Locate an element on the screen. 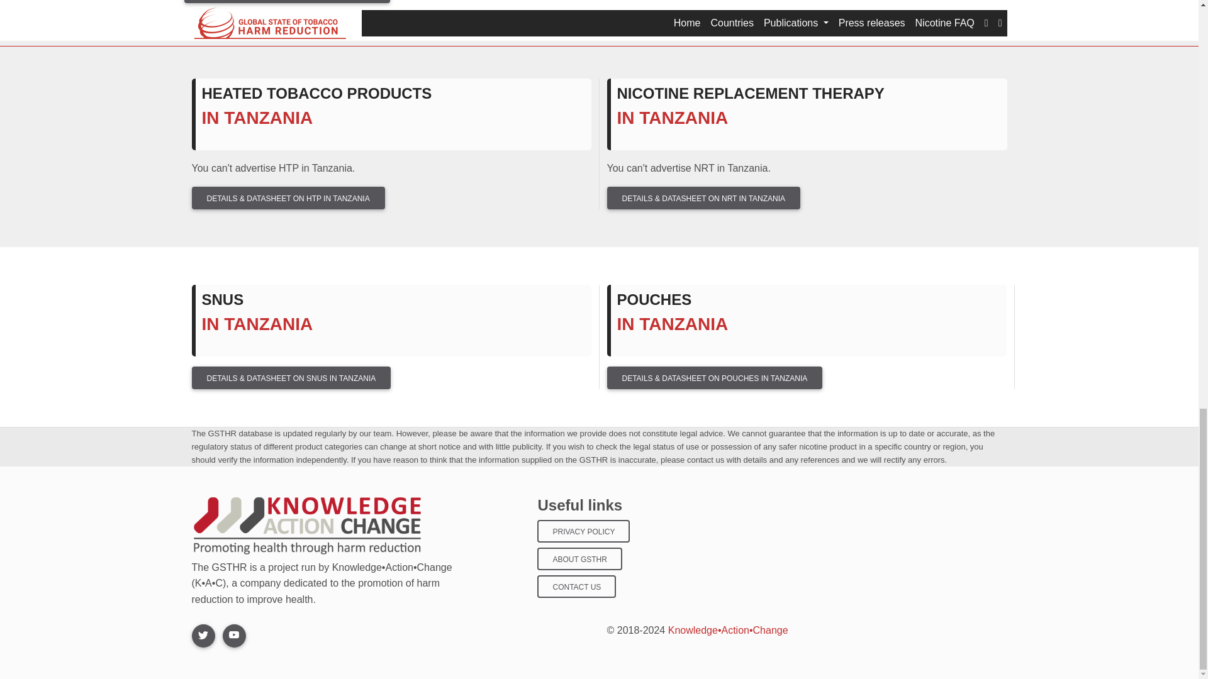 The image size is (1208, 679). Privacy policy is located at coordinates (583, 531).